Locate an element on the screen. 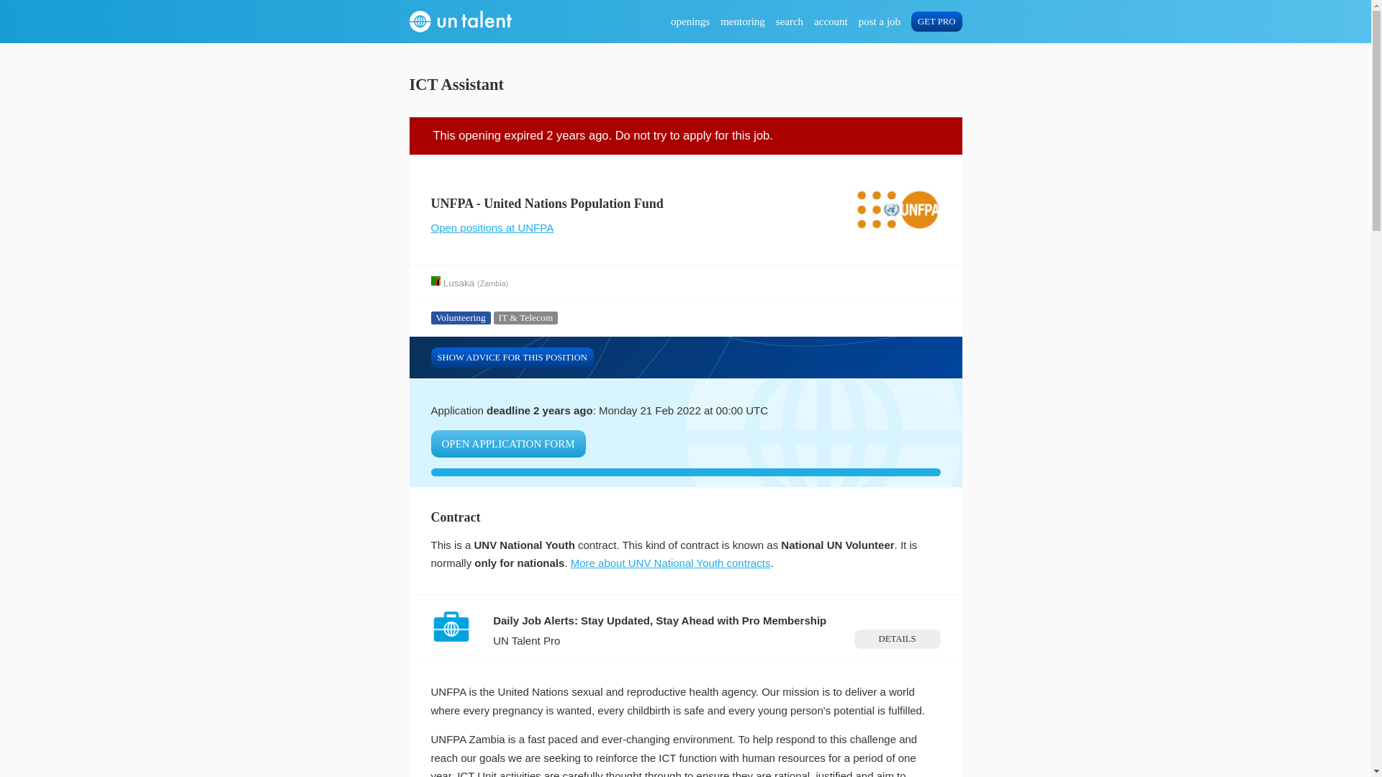 This screenshot has height=777, width=1382. Volunteering is located at coordinates (460, 318).